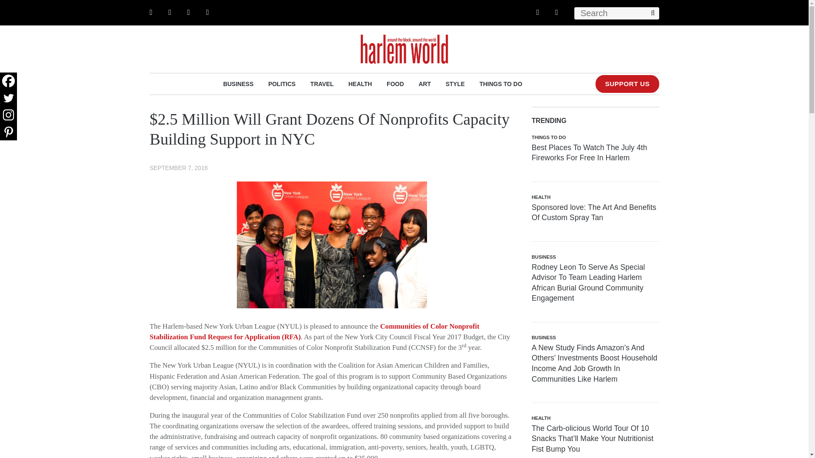 This screenshot has height=458, width=815. What do you see at coordinates (556, 12) in the screenshot?
I see `Podcast` at bounding box center [556, 12].